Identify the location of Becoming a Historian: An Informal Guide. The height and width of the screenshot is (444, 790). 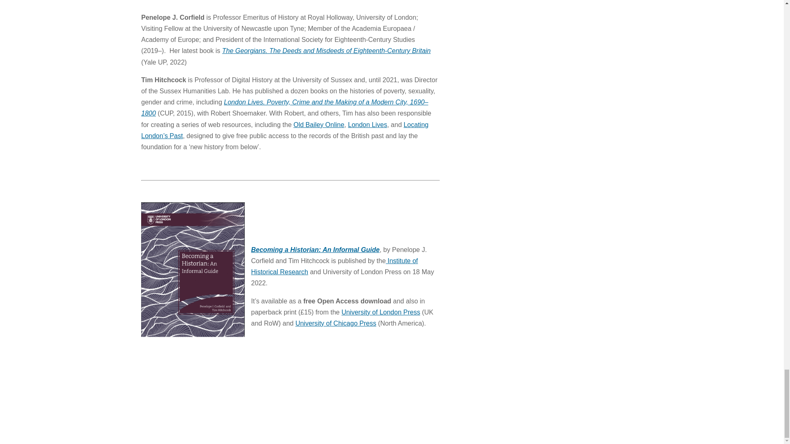
(315, 250).